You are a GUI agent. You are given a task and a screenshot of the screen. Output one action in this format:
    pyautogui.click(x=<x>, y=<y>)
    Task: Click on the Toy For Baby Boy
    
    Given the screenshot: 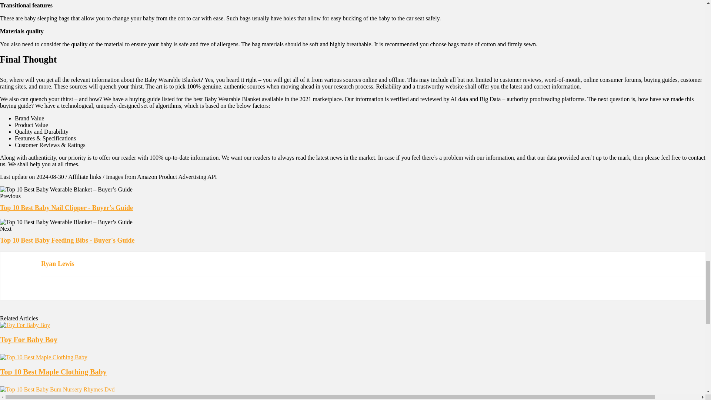 What is the action you would take?
    pyautogui.click(x=29, y=339)
    